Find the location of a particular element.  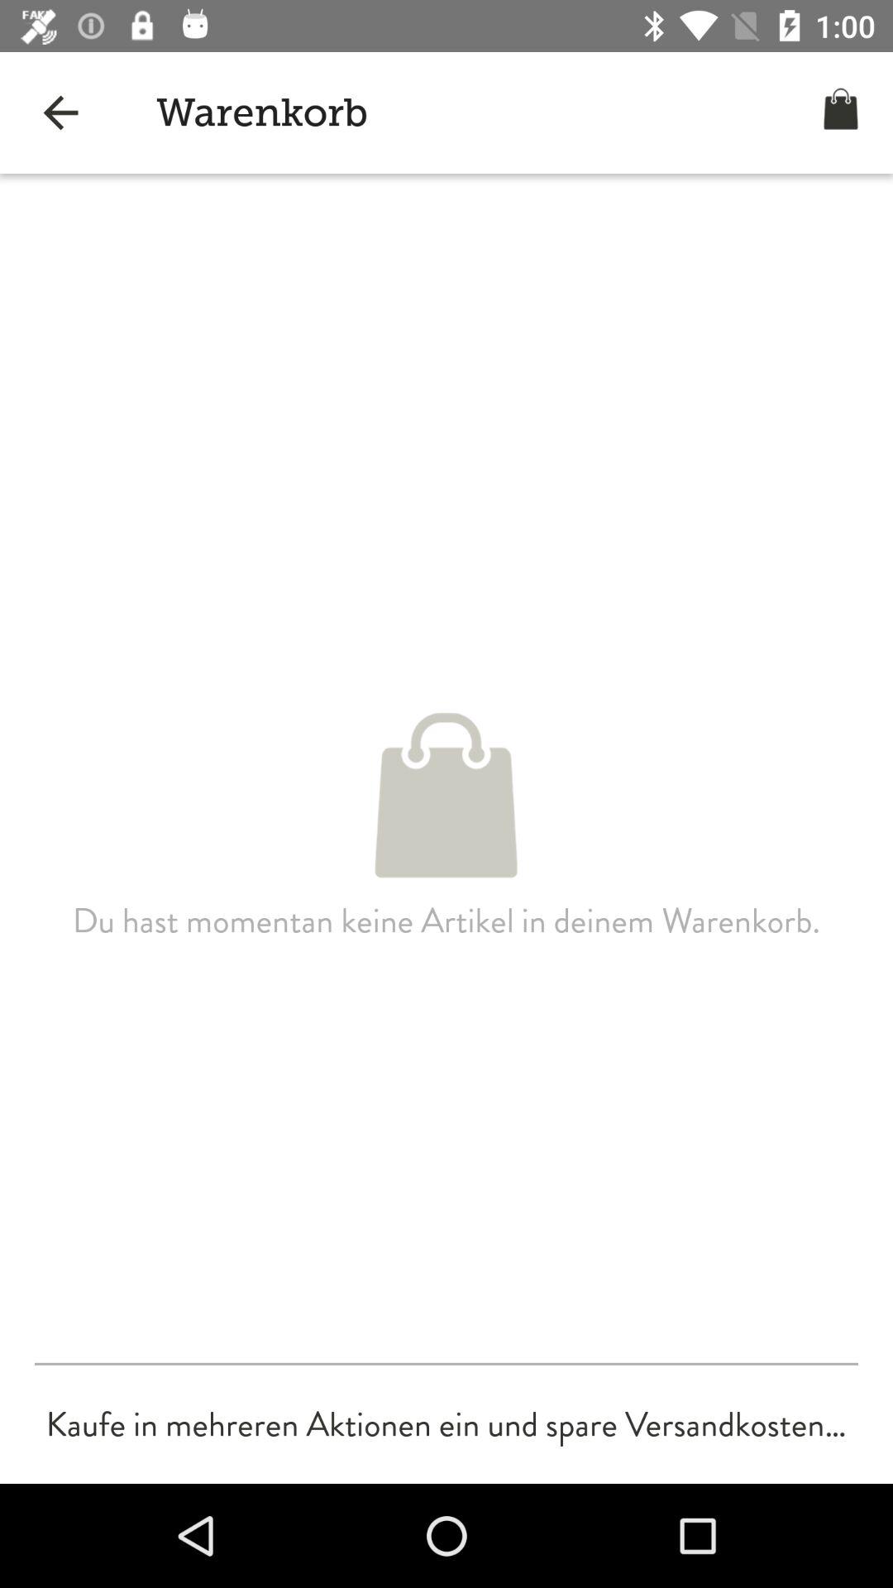

choose kaufe in mehreren icon is located at coordinates (446, 1424).